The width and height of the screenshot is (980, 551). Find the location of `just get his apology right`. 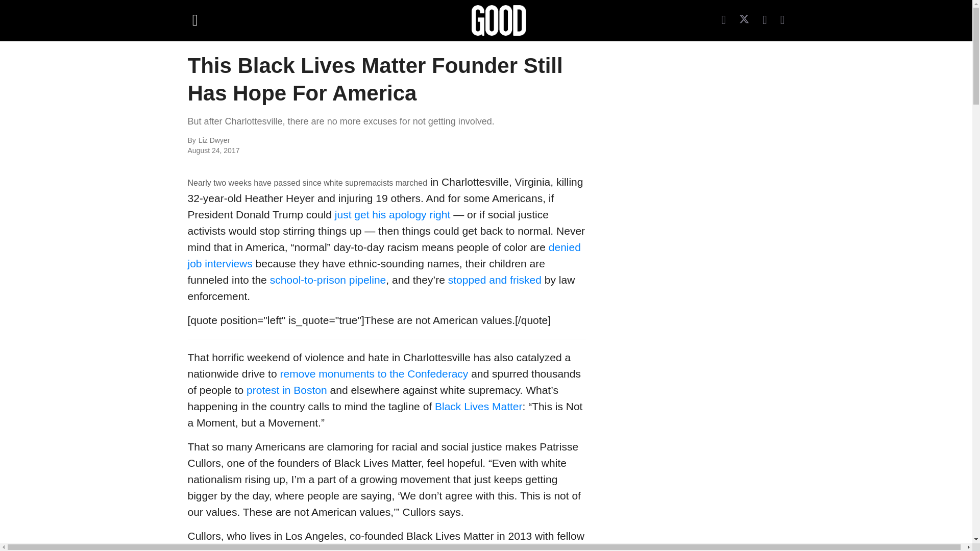

just get his apology right is located at coordinates (392, 214).